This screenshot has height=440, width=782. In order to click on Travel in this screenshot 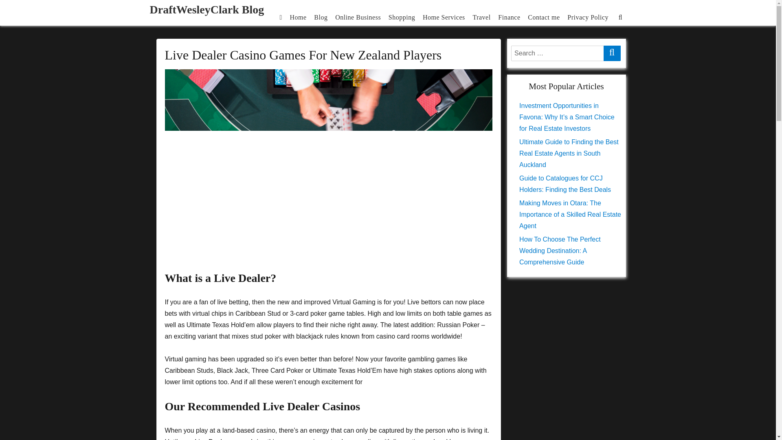, I will do `click(481, 17)`.